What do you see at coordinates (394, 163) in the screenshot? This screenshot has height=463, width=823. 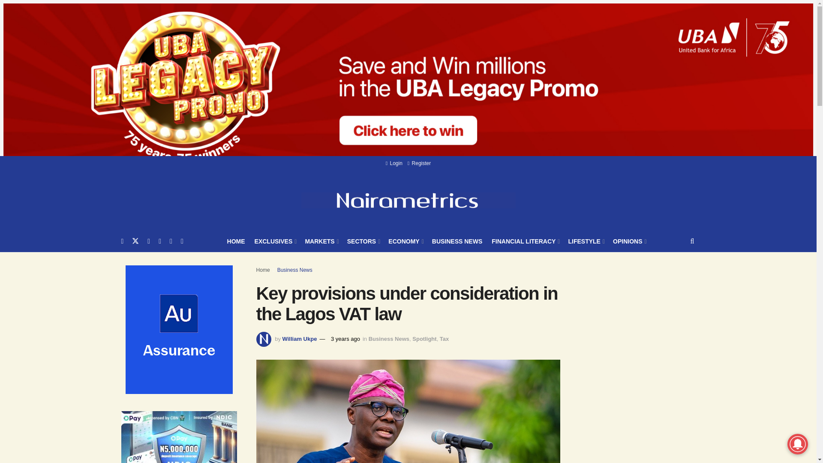 I see `Login` at bounding box center [394, 163].